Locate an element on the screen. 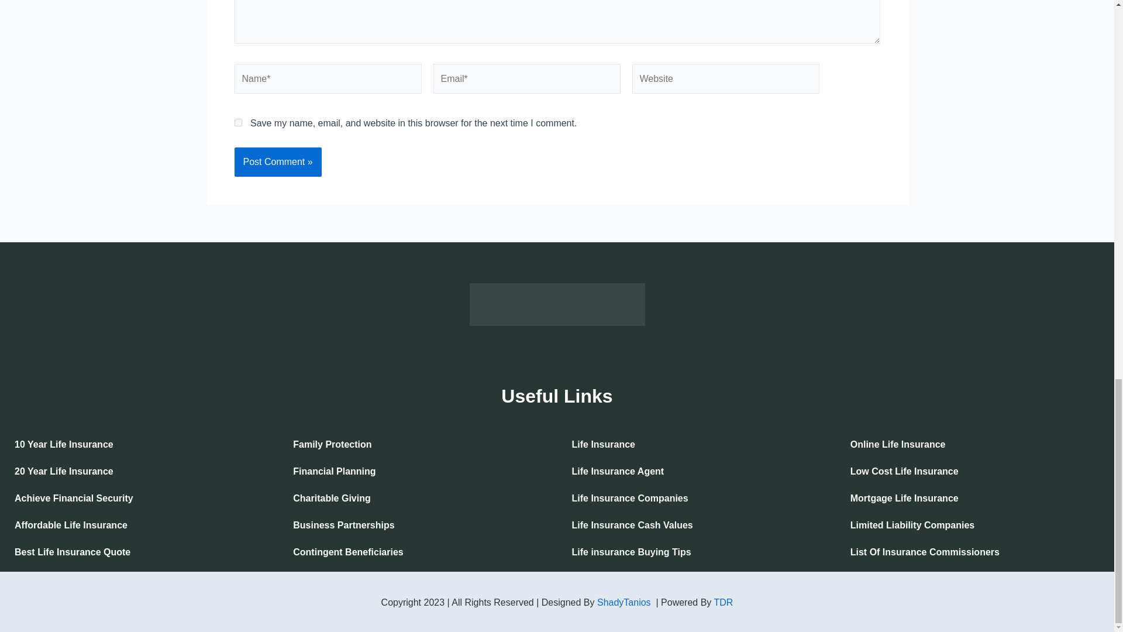 The height and width of the screenshot is (632, 1123). Business Partnerships is located at coordinates (418, 525).